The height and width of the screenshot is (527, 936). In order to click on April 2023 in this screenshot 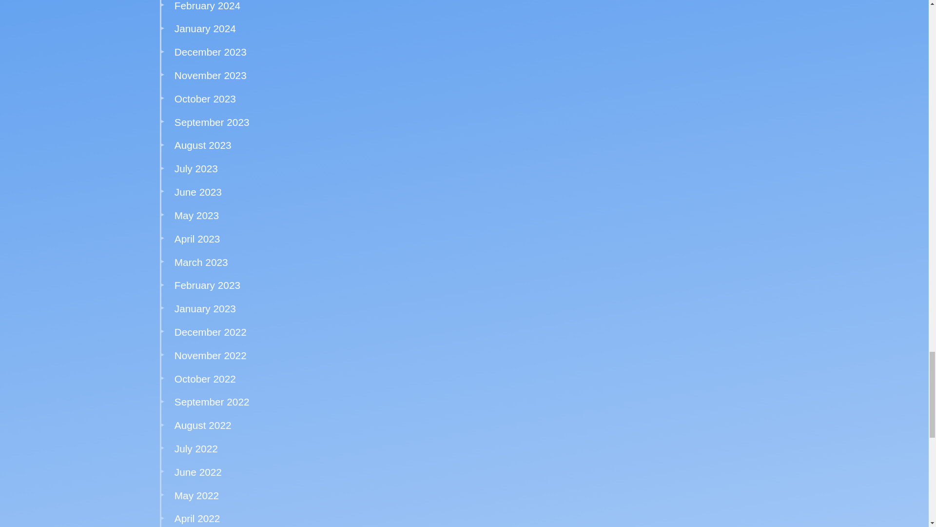, I will do `click(197, 239)`.